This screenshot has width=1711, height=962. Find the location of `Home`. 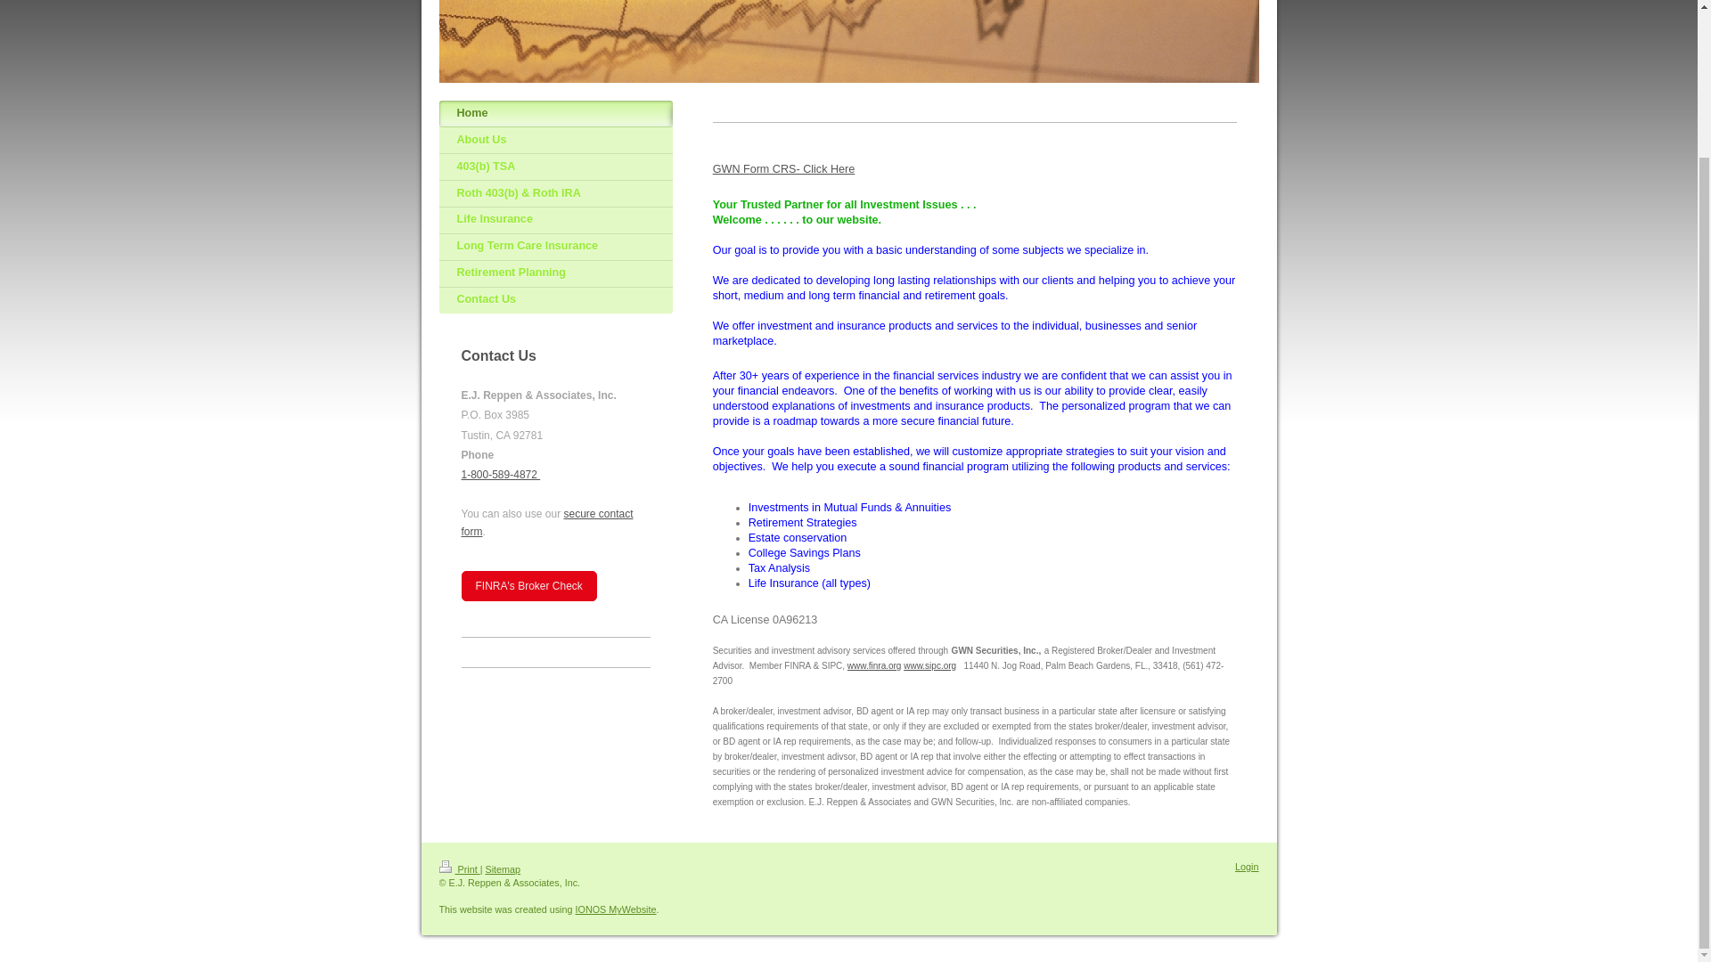

Home is located at coordinates (554, 114).